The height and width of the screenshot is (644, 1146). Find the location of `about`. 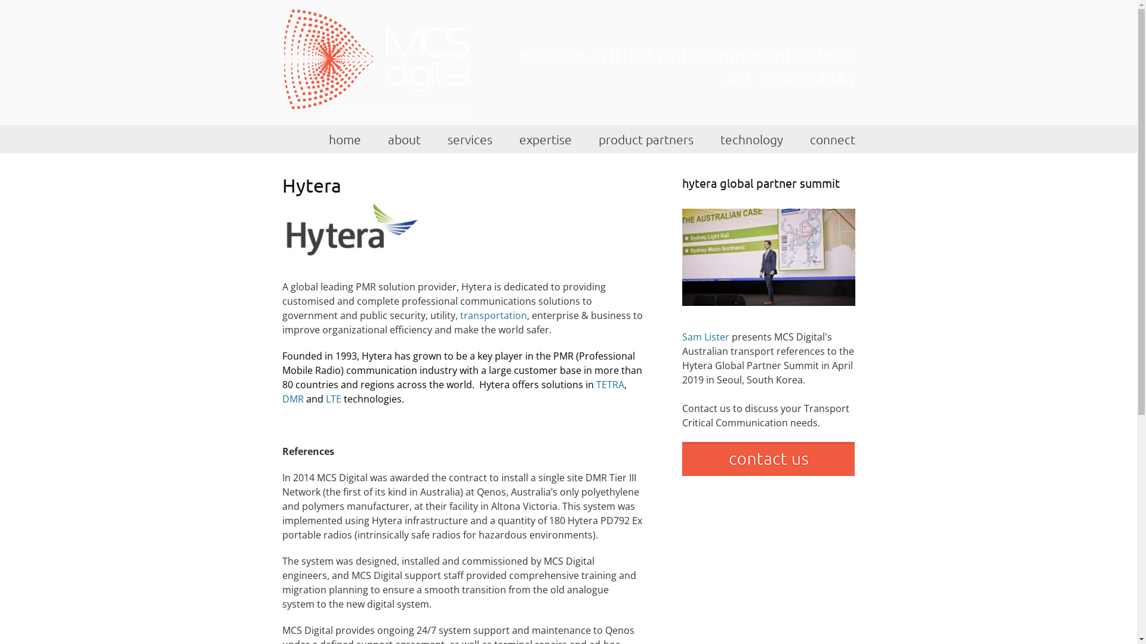

about is located at coordinates (405, 140).